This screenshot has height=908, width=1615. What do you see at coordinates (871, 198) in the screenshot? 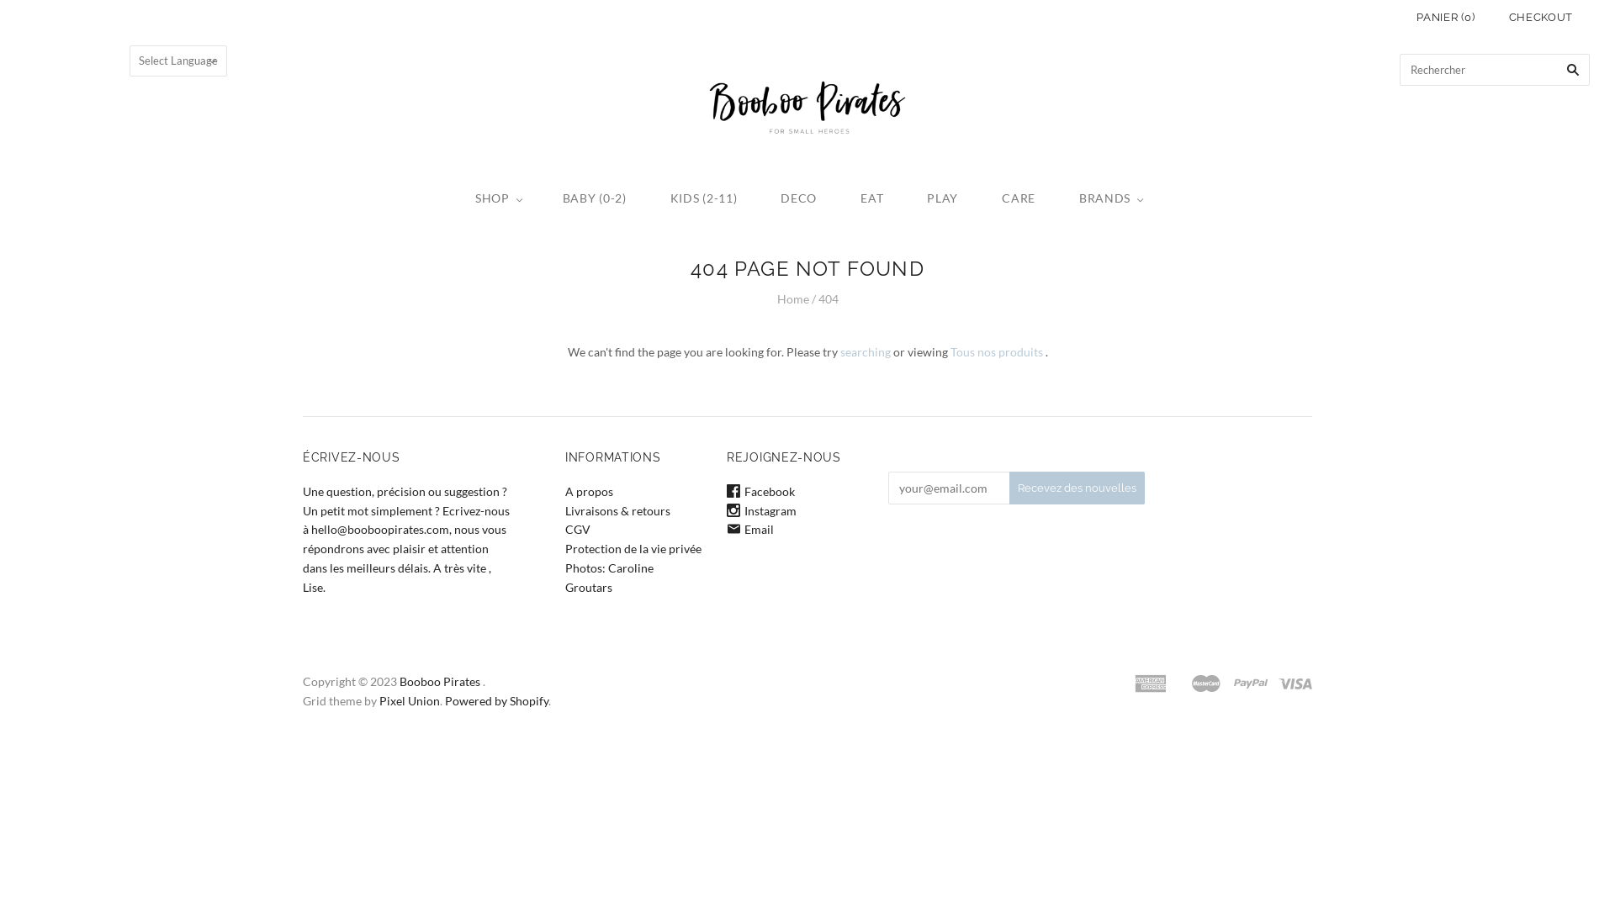
I see `EAT` at bounding box center [871, 198].